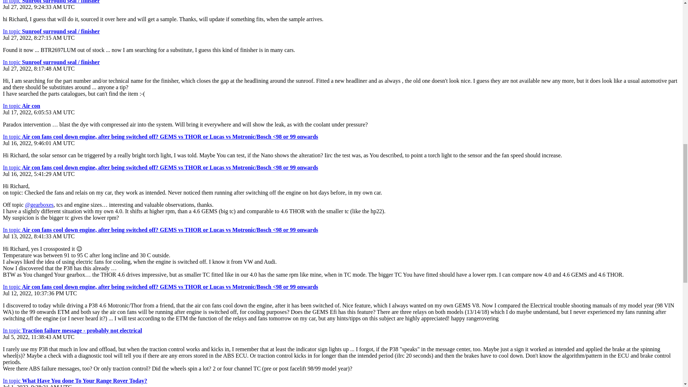 The height and width of the screenshot is (387, 688). I want to click on In topic What Have You done To Your Range Rover Today?, so click(75, 381).